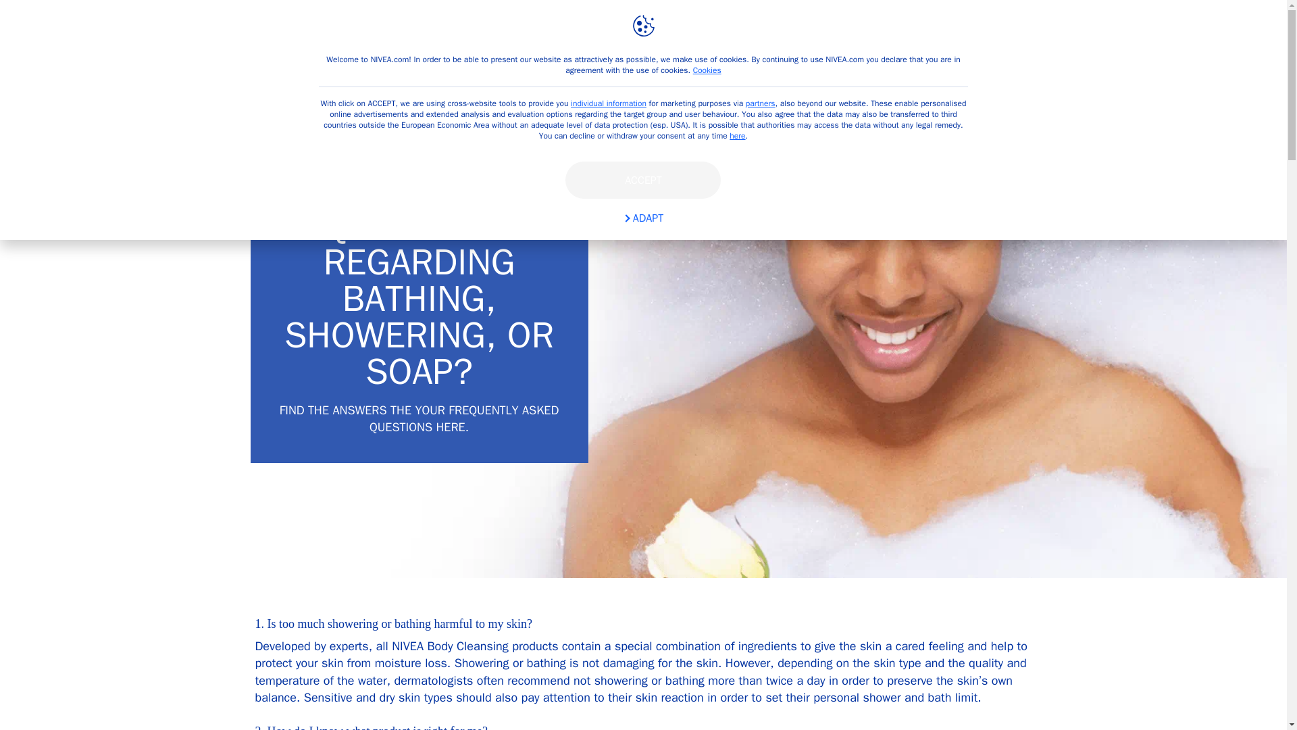  Describe the element at coordinates (570, 28) in the screenshot. I see `HIGHLIGHTS` at that location.